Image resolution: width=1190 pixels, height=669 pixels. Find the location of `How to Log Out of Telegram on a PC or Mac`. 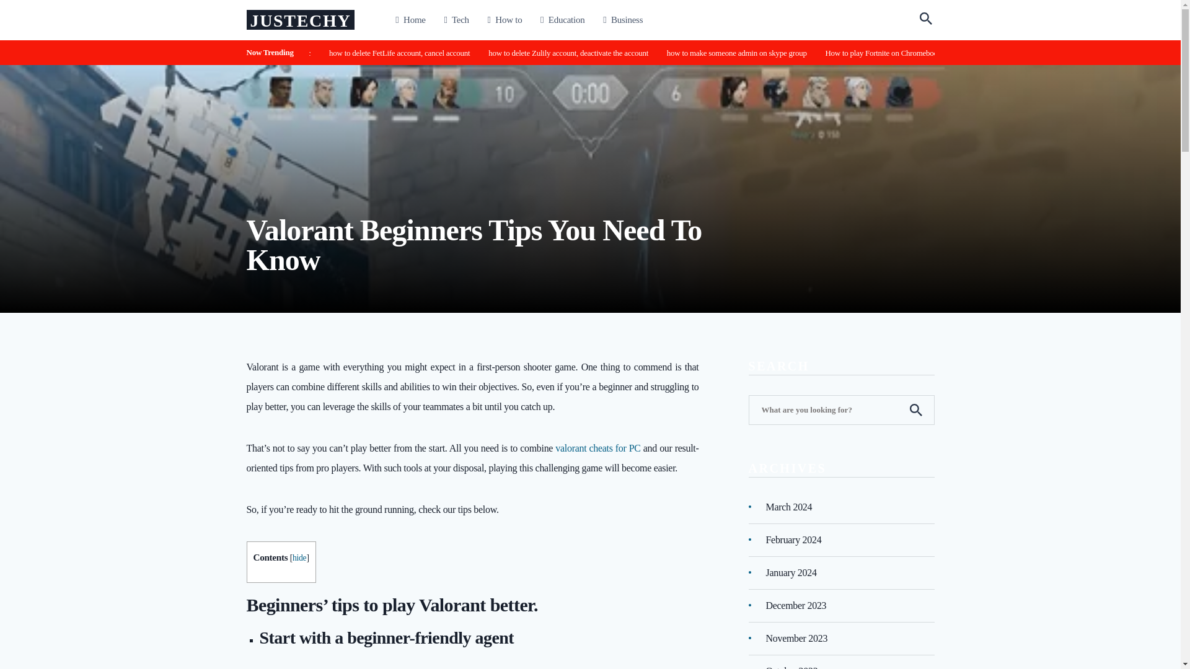

How to Log Out of Telegram on a PC or Mac is located at coordinates (320, 52).